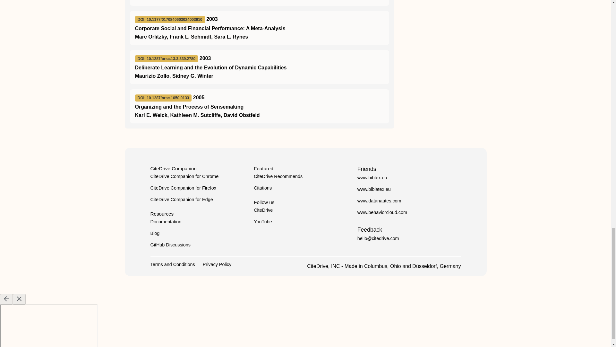 This screenshot has width=616, height=347. What do you see at coordinates (166, 221) in the screenshot?
I see `Documentation` at bounding box center [166, 221].